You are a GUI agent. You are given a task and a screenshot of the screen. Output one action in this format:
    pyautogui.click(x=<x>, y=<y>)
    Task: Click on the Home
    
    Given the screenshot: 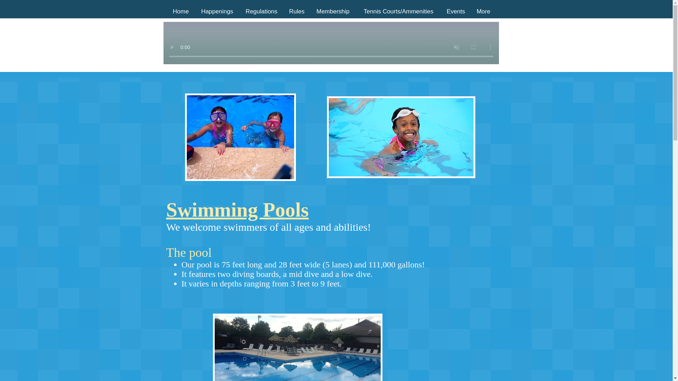 What is the action you would take?
    pyautogui.click(x=181, y=11)
    